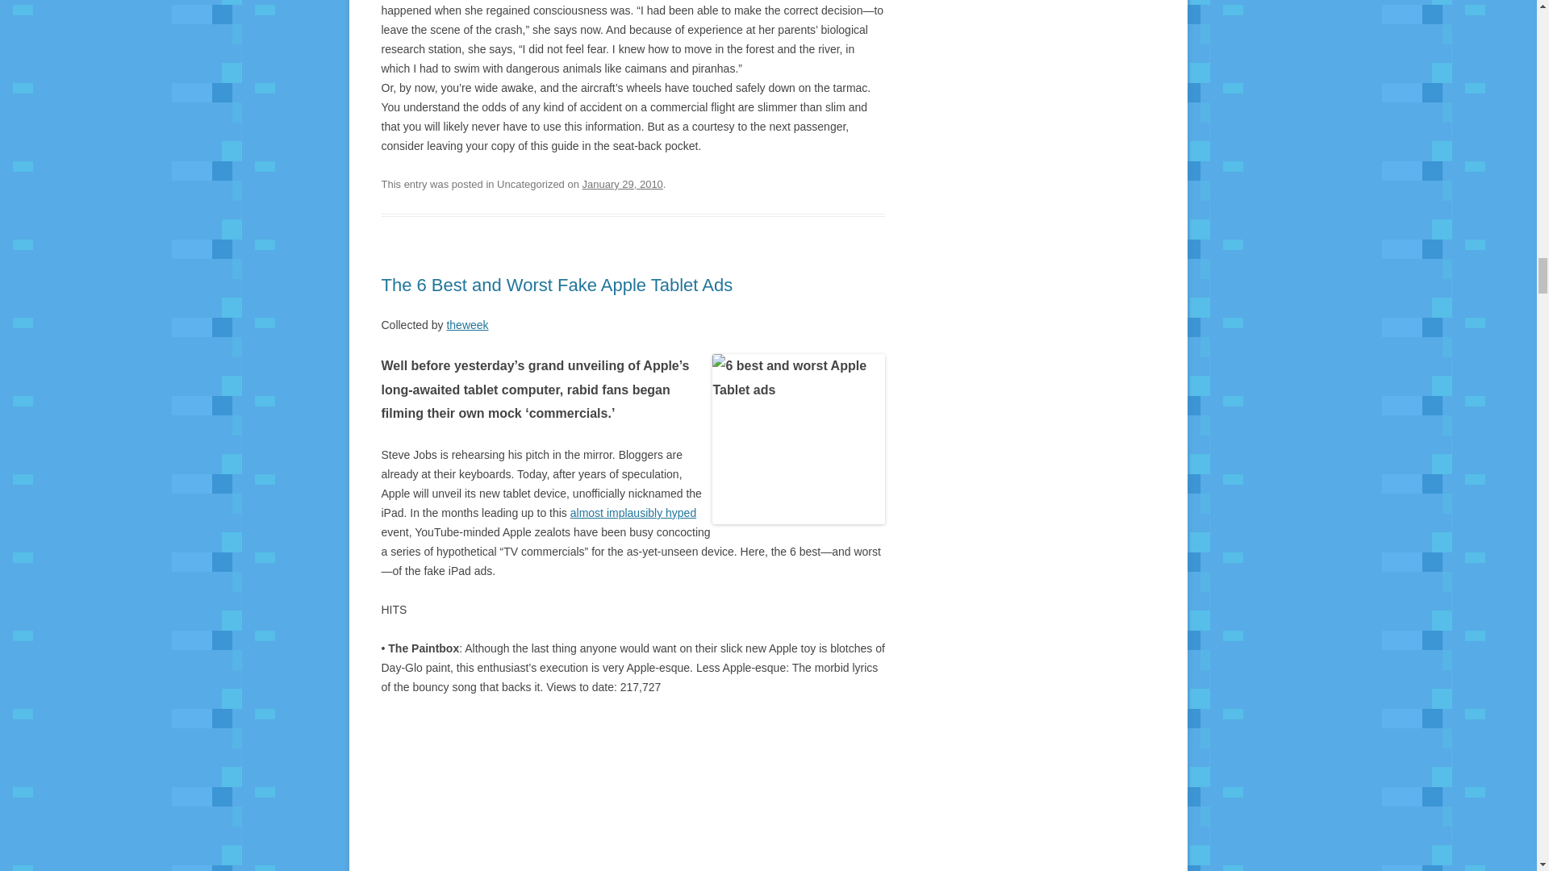 This screenshot has height=871, width=1549. I want to click on 7:24 pm, so click(622, 184).